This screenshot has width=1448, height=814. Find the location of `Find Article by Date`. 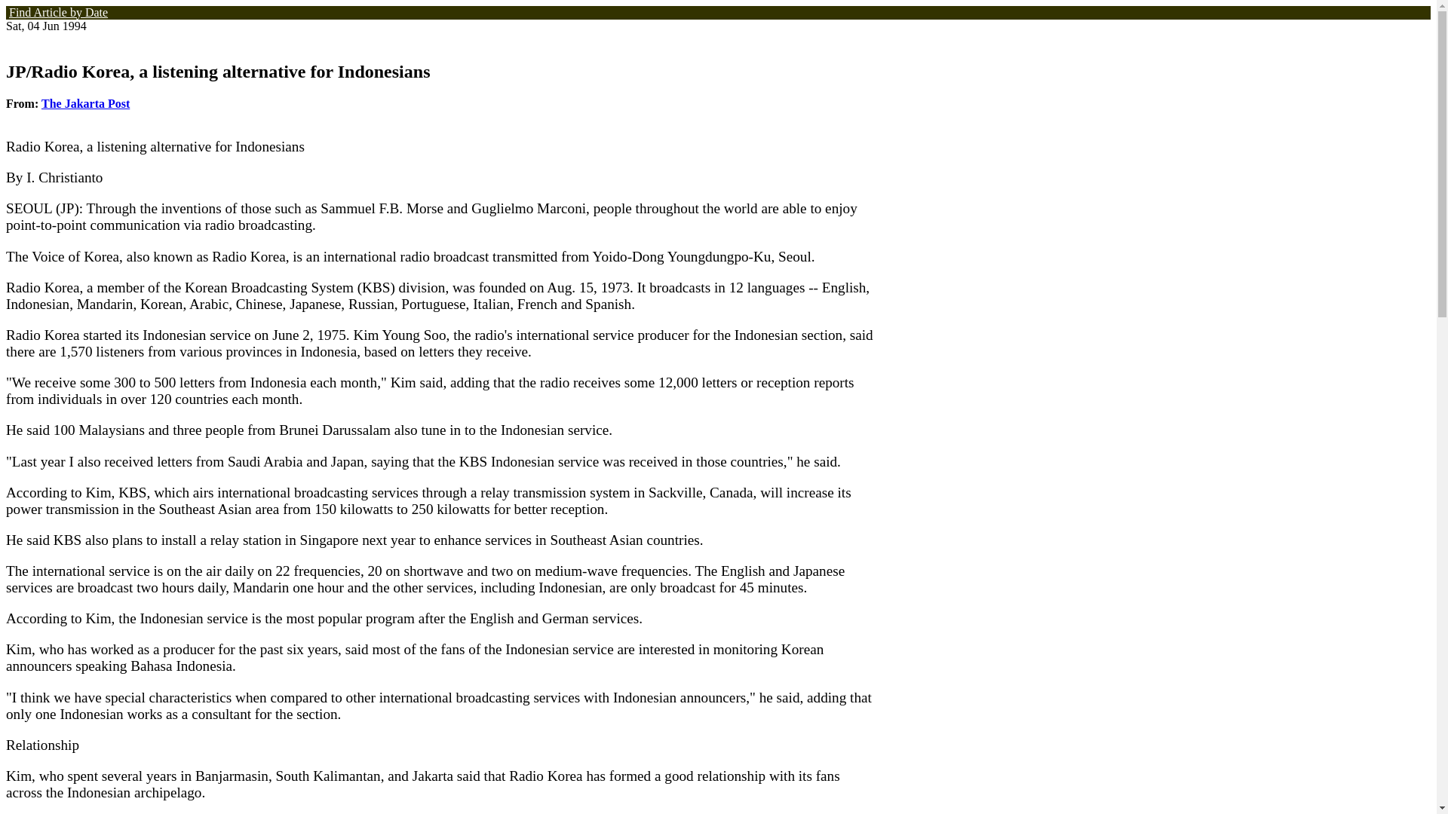

Find Article by Date is located at coordinates (57, 10).